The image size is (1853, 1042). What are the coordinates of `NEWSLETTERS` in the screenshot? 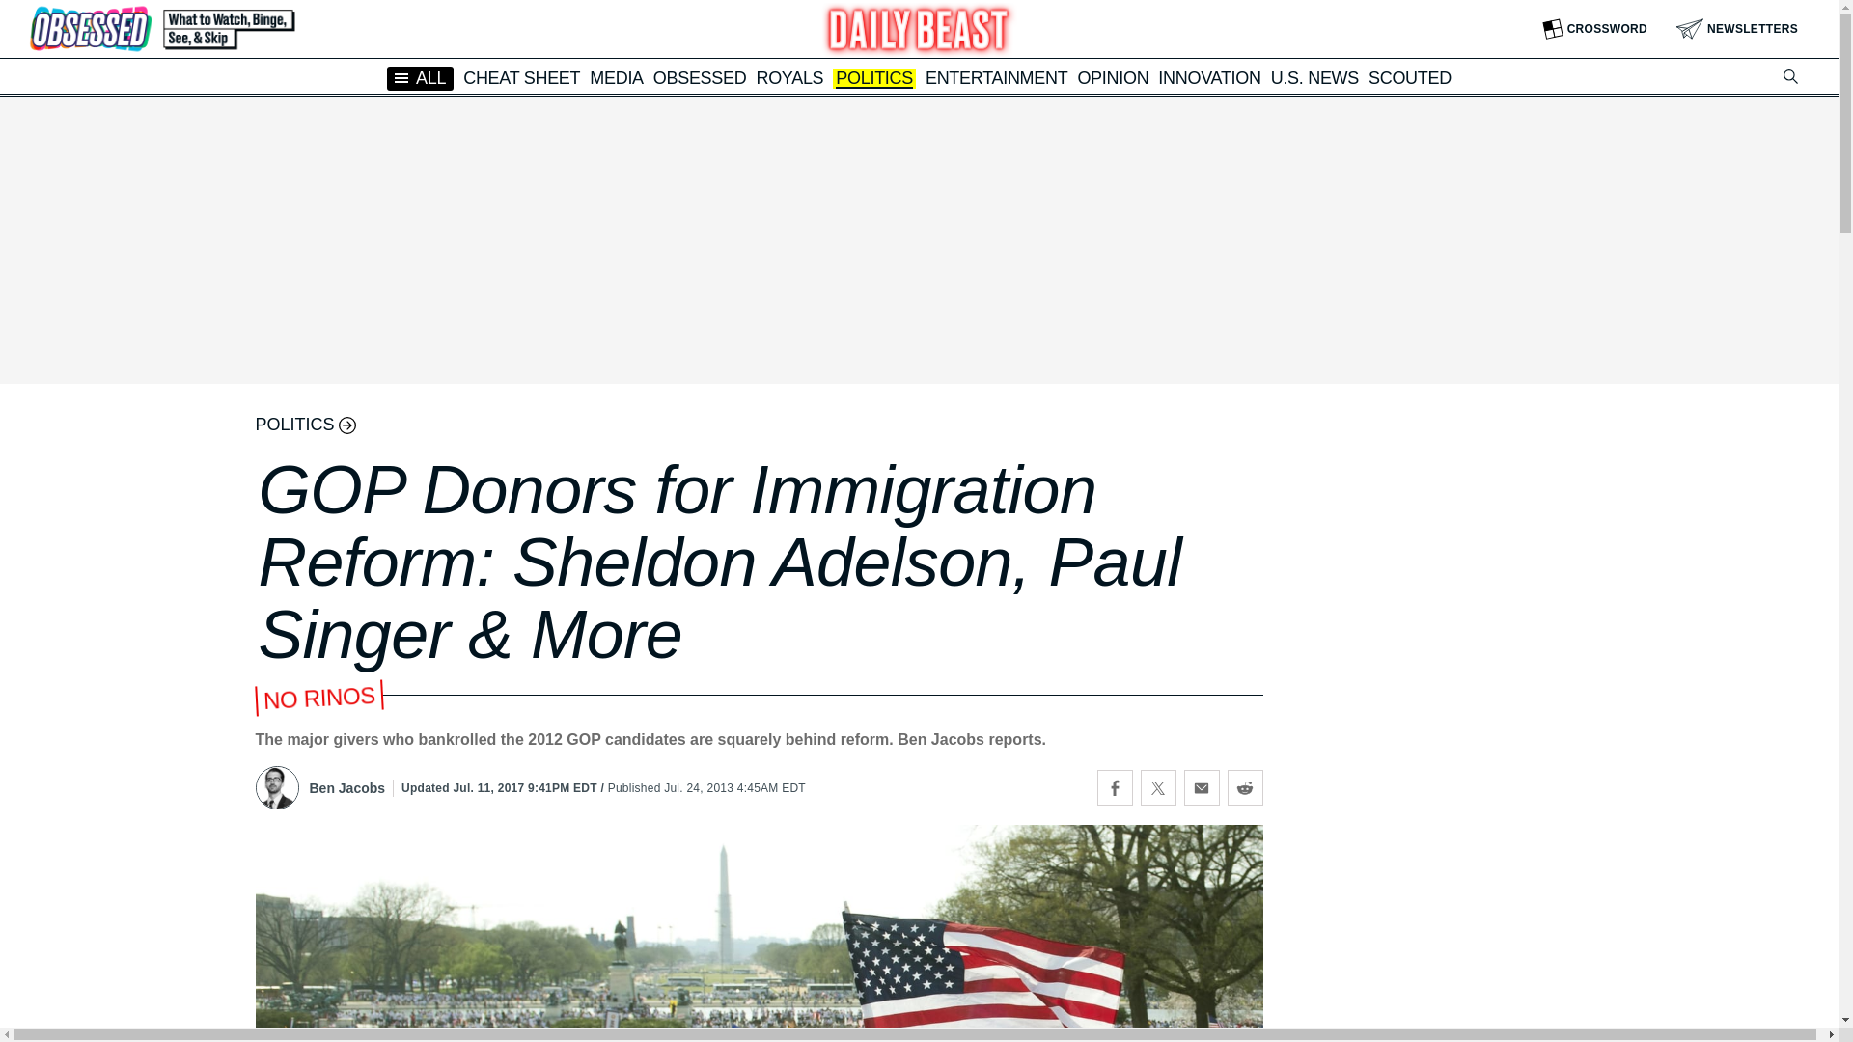 It's located at (1737, 29).